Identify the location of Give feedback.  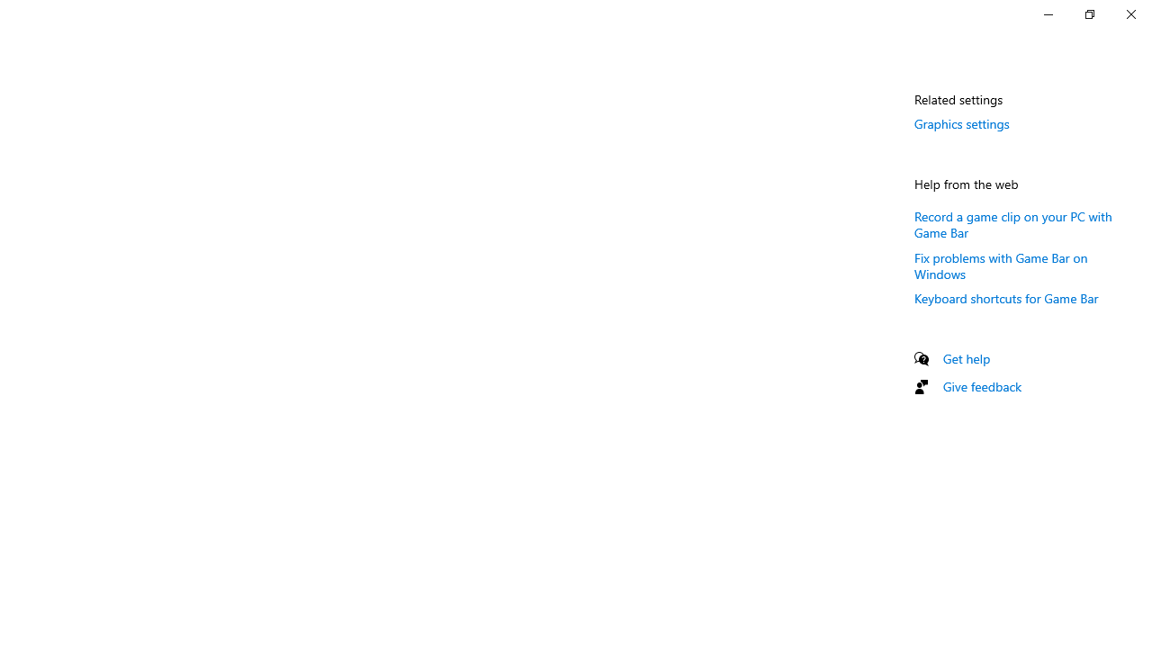
(983, 386).